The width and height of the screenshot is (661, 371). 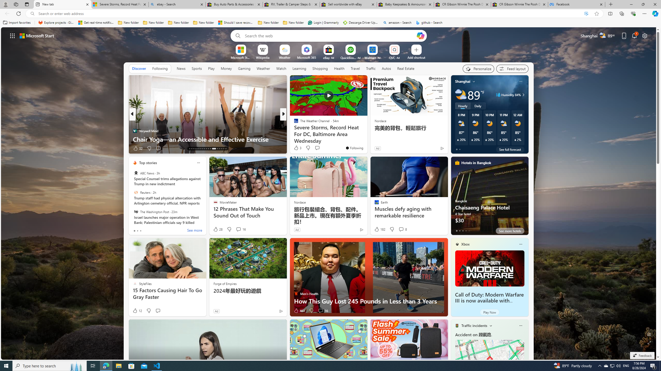 I want to click on View comments 167 Comment, so click(x=319, y=148).